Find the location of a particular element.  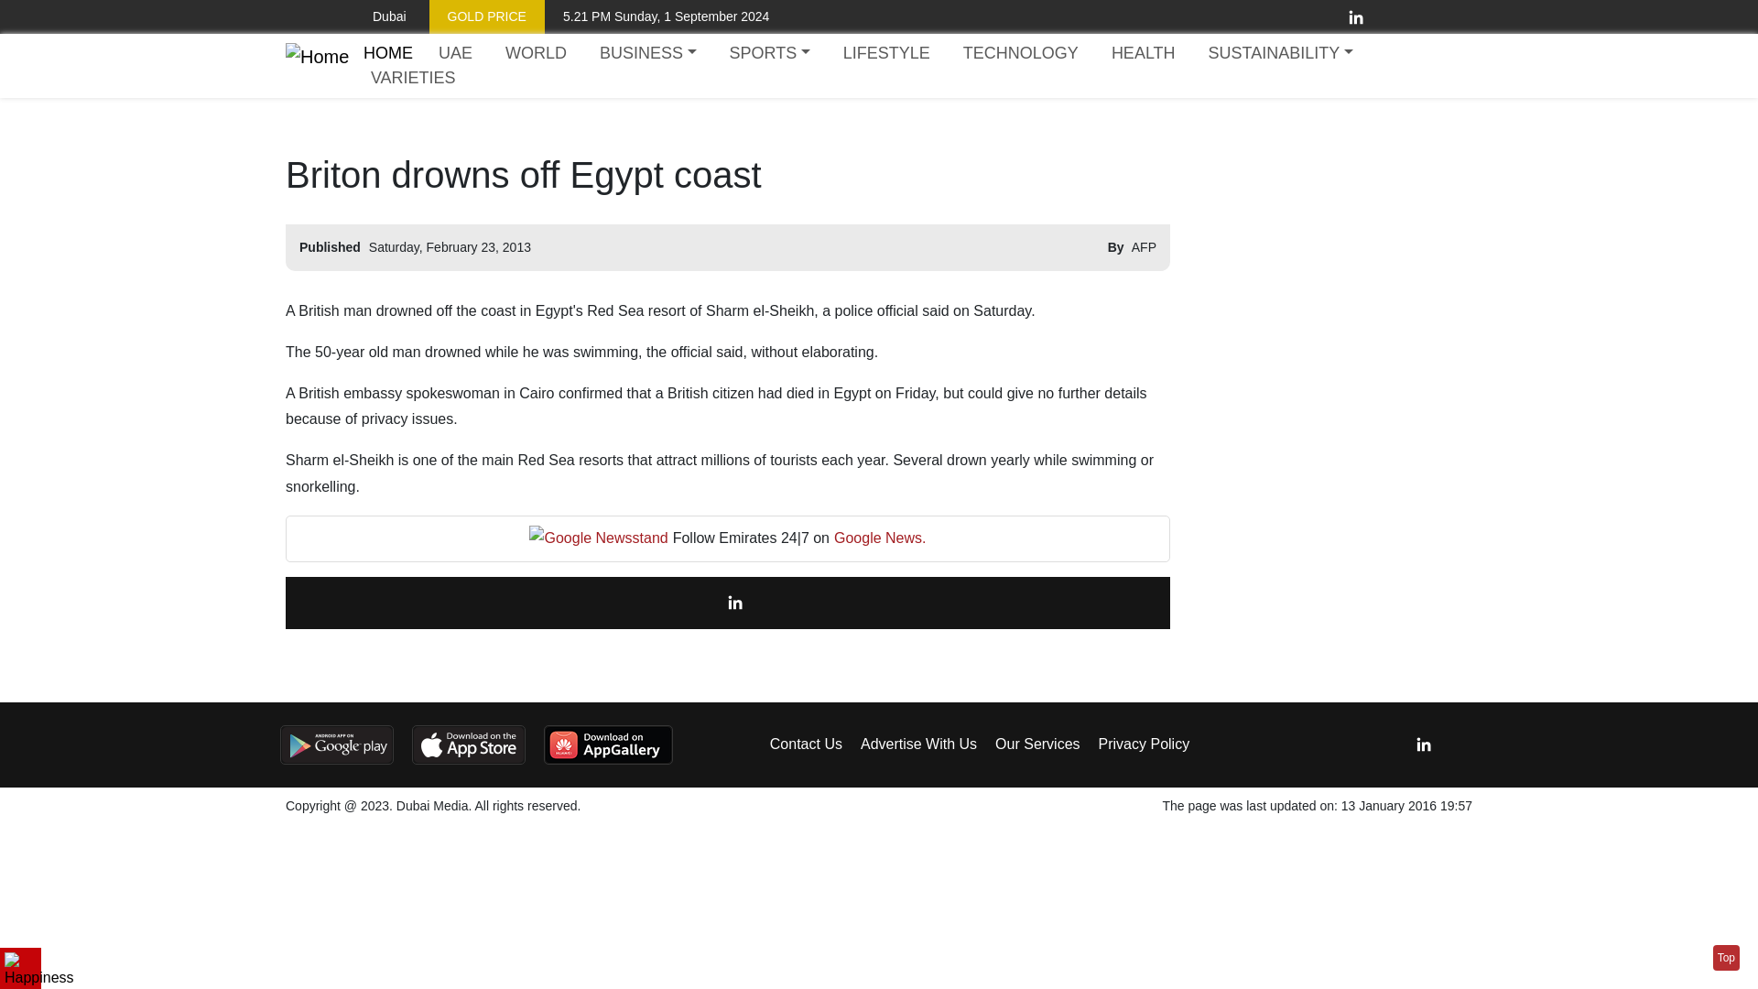

HEALTH is located at coordinates (1143, 53).